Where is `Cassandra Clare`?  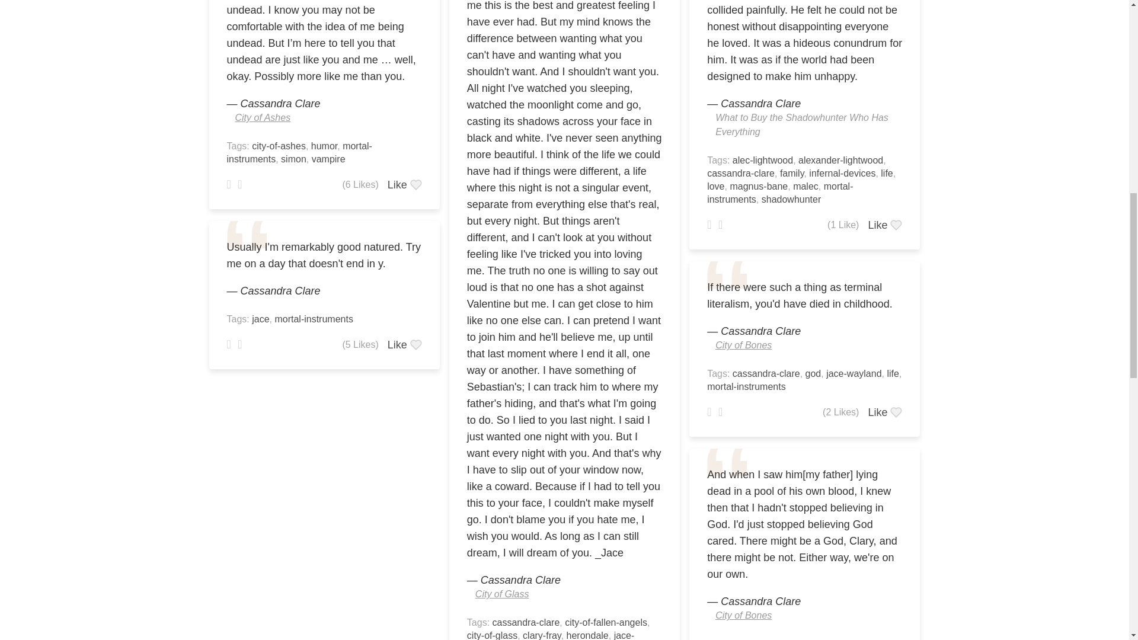
Cassandra Clare is located at coordinates (280, 290).